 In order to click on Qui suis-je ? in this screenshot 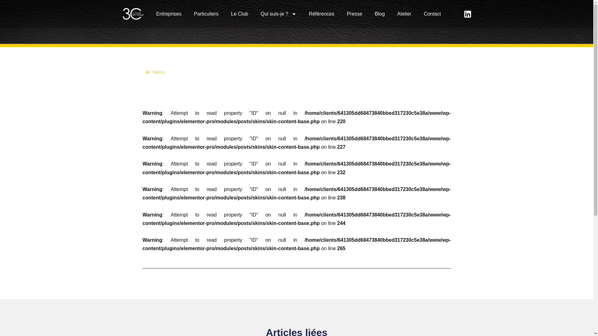, I will do `click(278, 14)`.